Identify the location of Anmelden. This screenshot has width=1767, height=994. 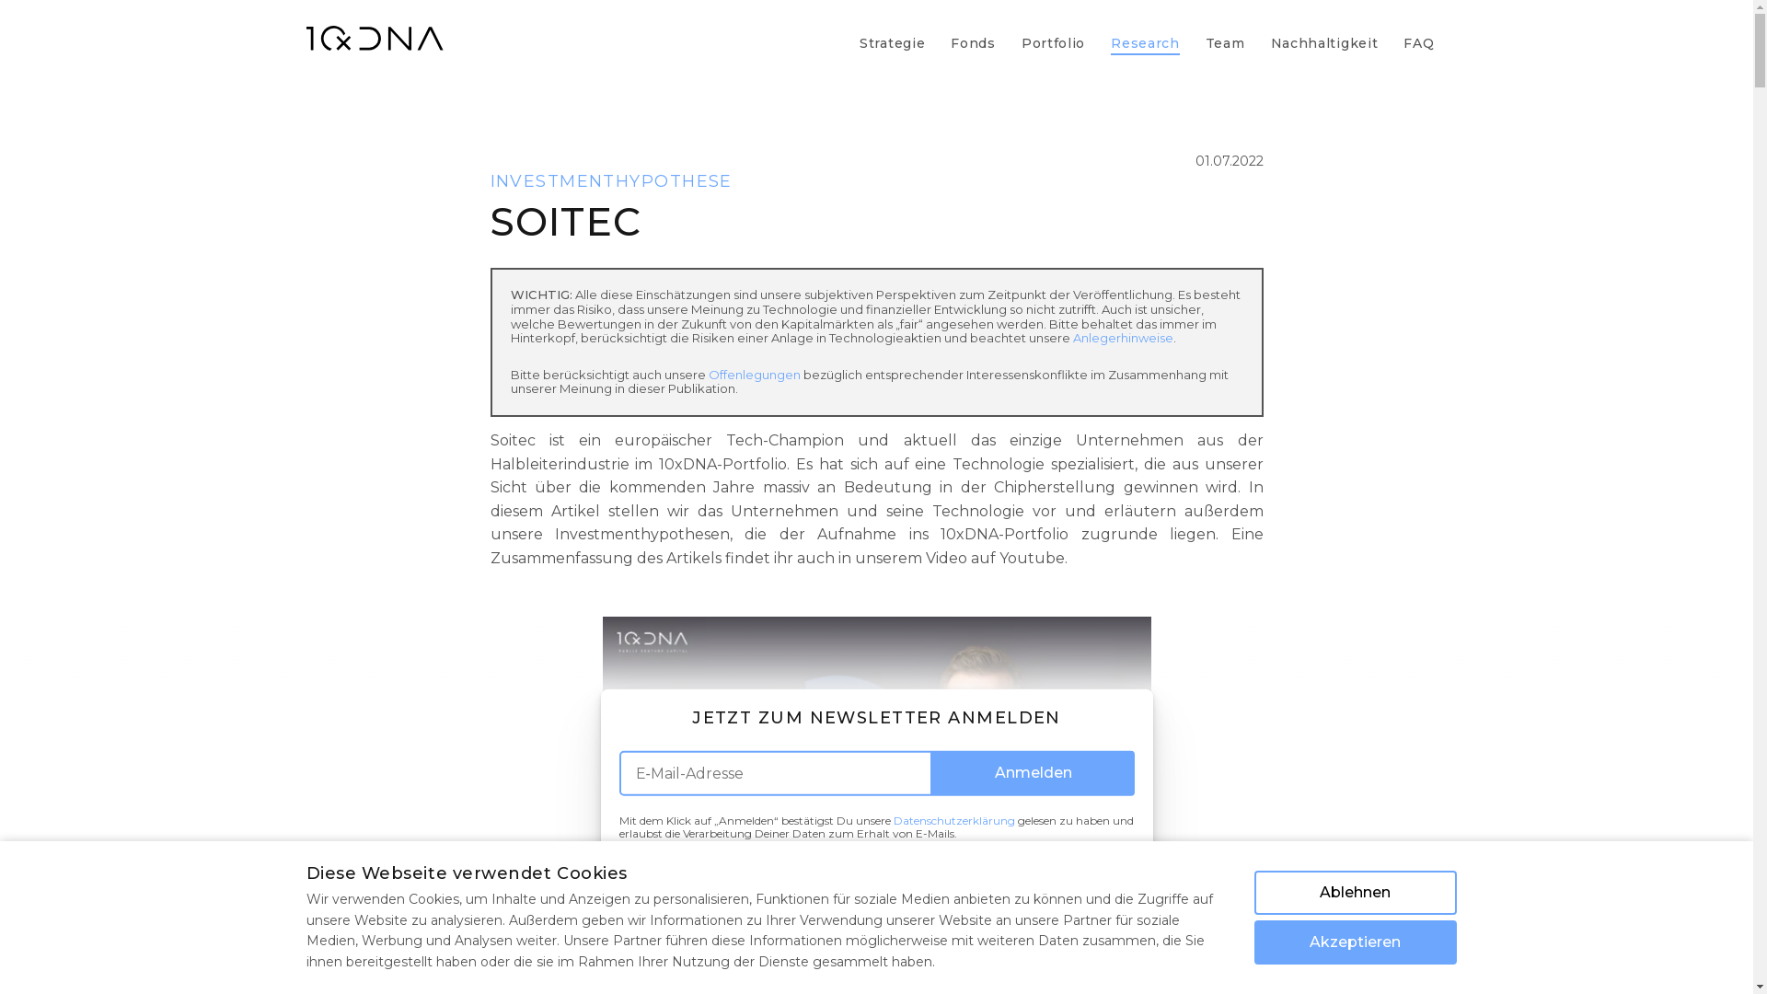
(1033, 773).